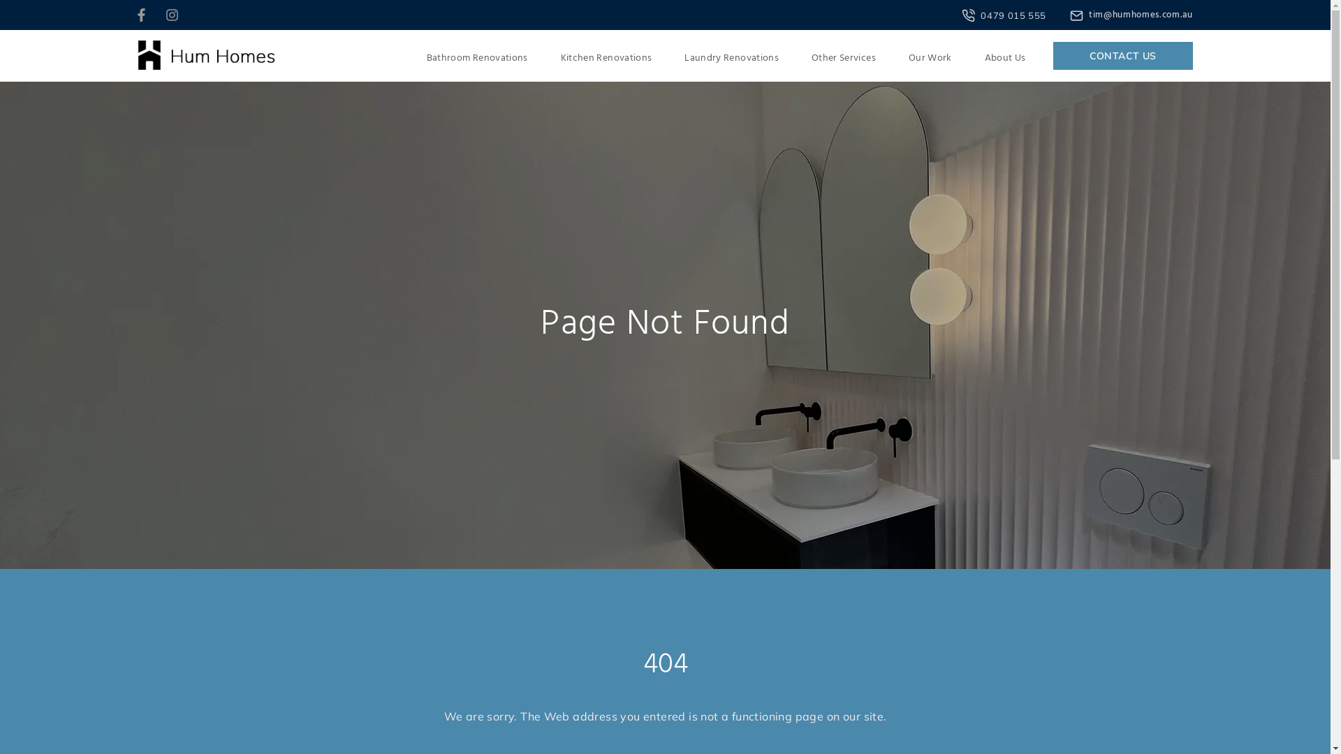  What do you see at coordinates (844, 59) in the screenshot?
I see `Other Services` at bounding box center [844, 59].